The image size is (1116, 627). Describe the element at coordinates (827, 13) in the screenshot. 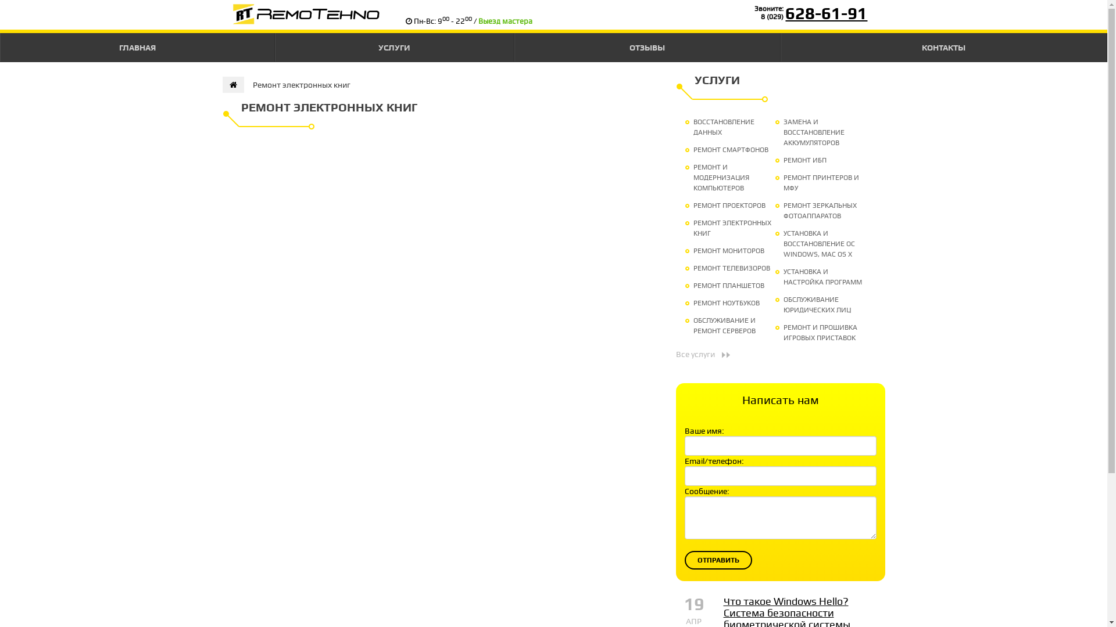

I see `628-61-91` at that location.